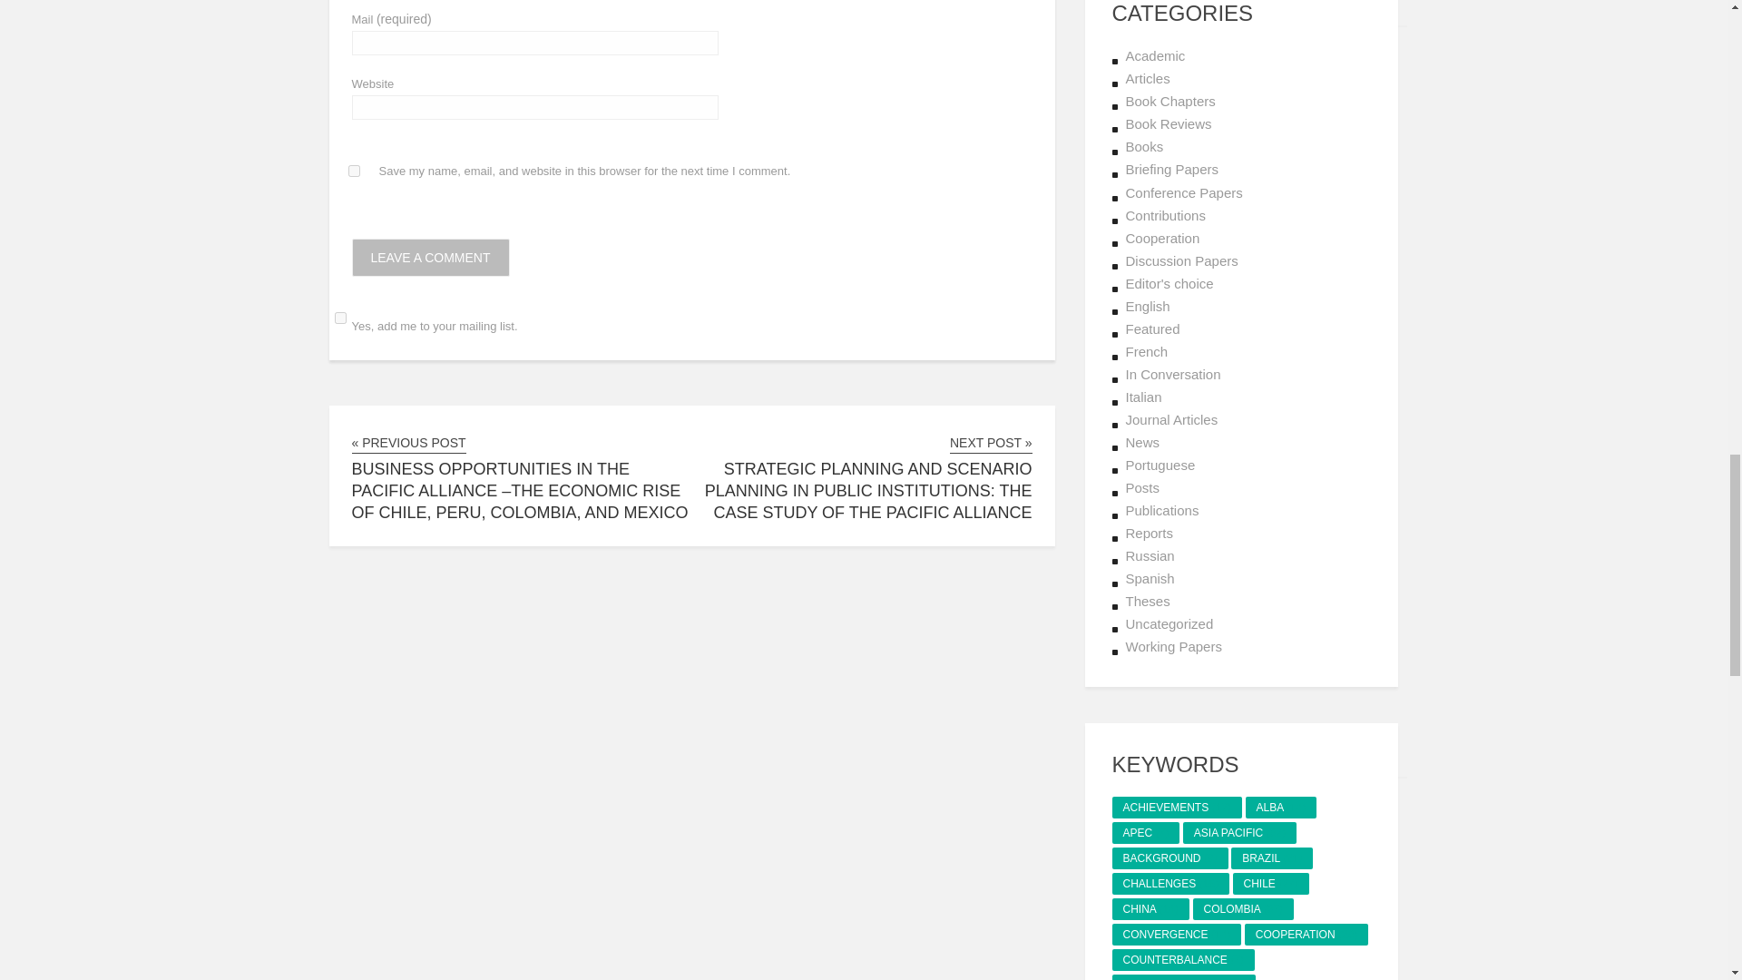 Image resolution: width=1742 pixels, height=980 pixels. I want to click on Leave a Comment, so click(430, 258).